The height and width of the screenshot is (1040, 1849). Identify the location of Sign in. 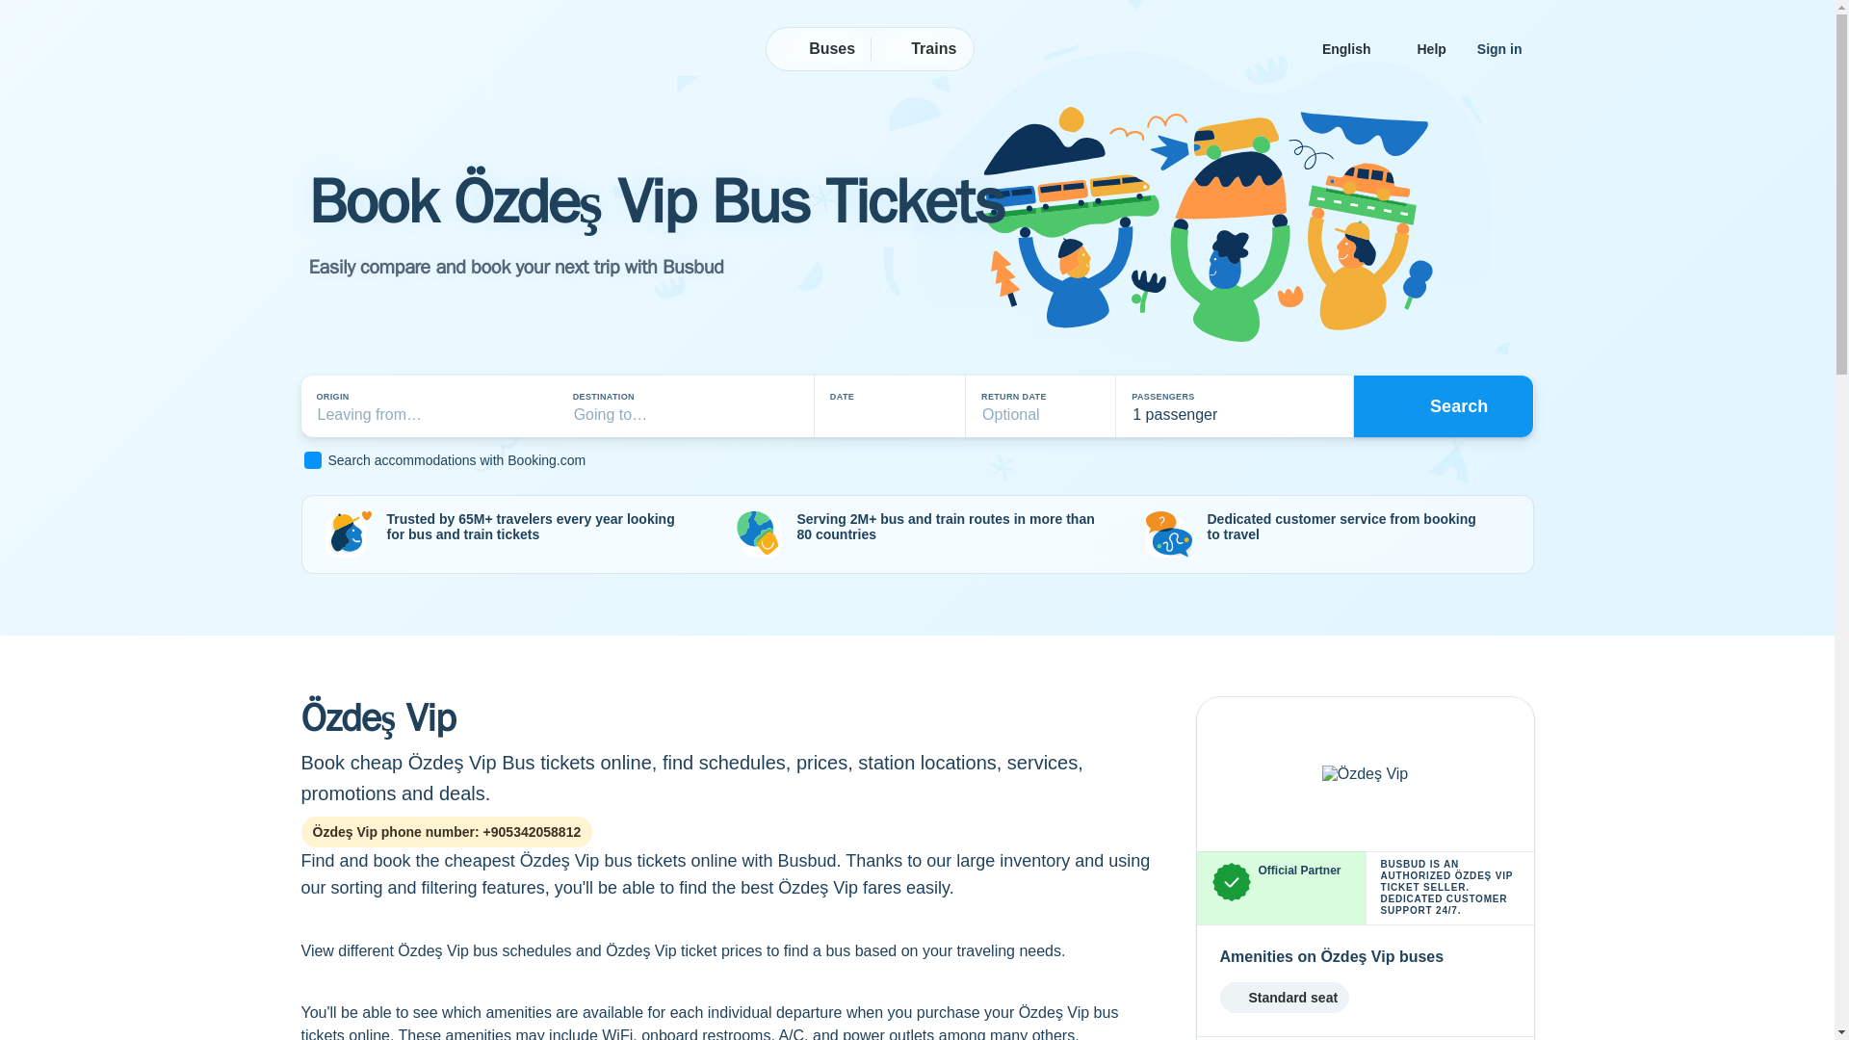
(1500, 48).